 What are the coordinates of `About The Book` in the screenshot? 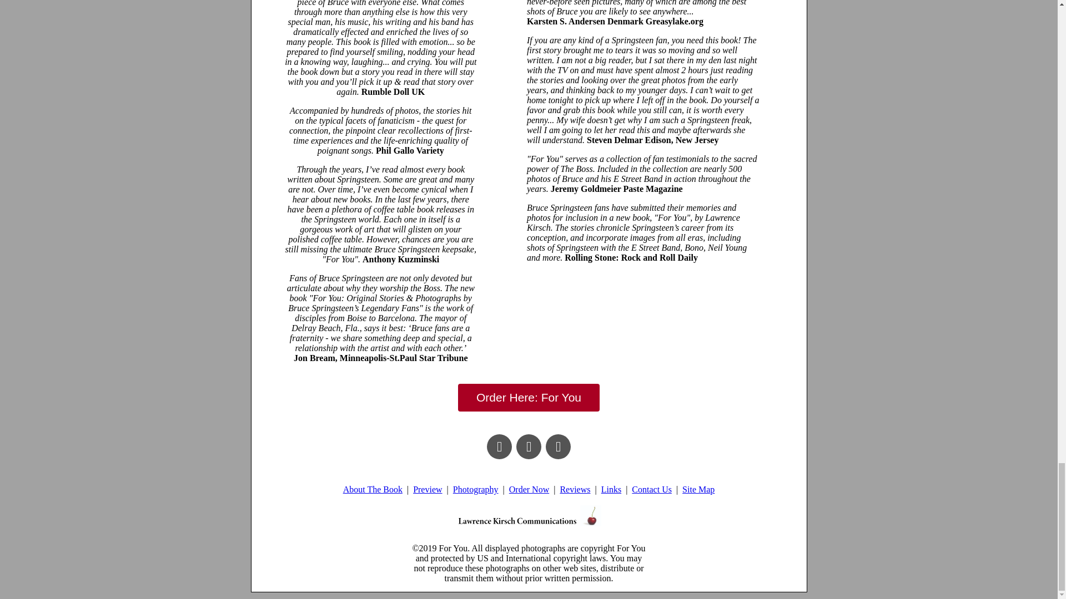 It's located at (373, 489).